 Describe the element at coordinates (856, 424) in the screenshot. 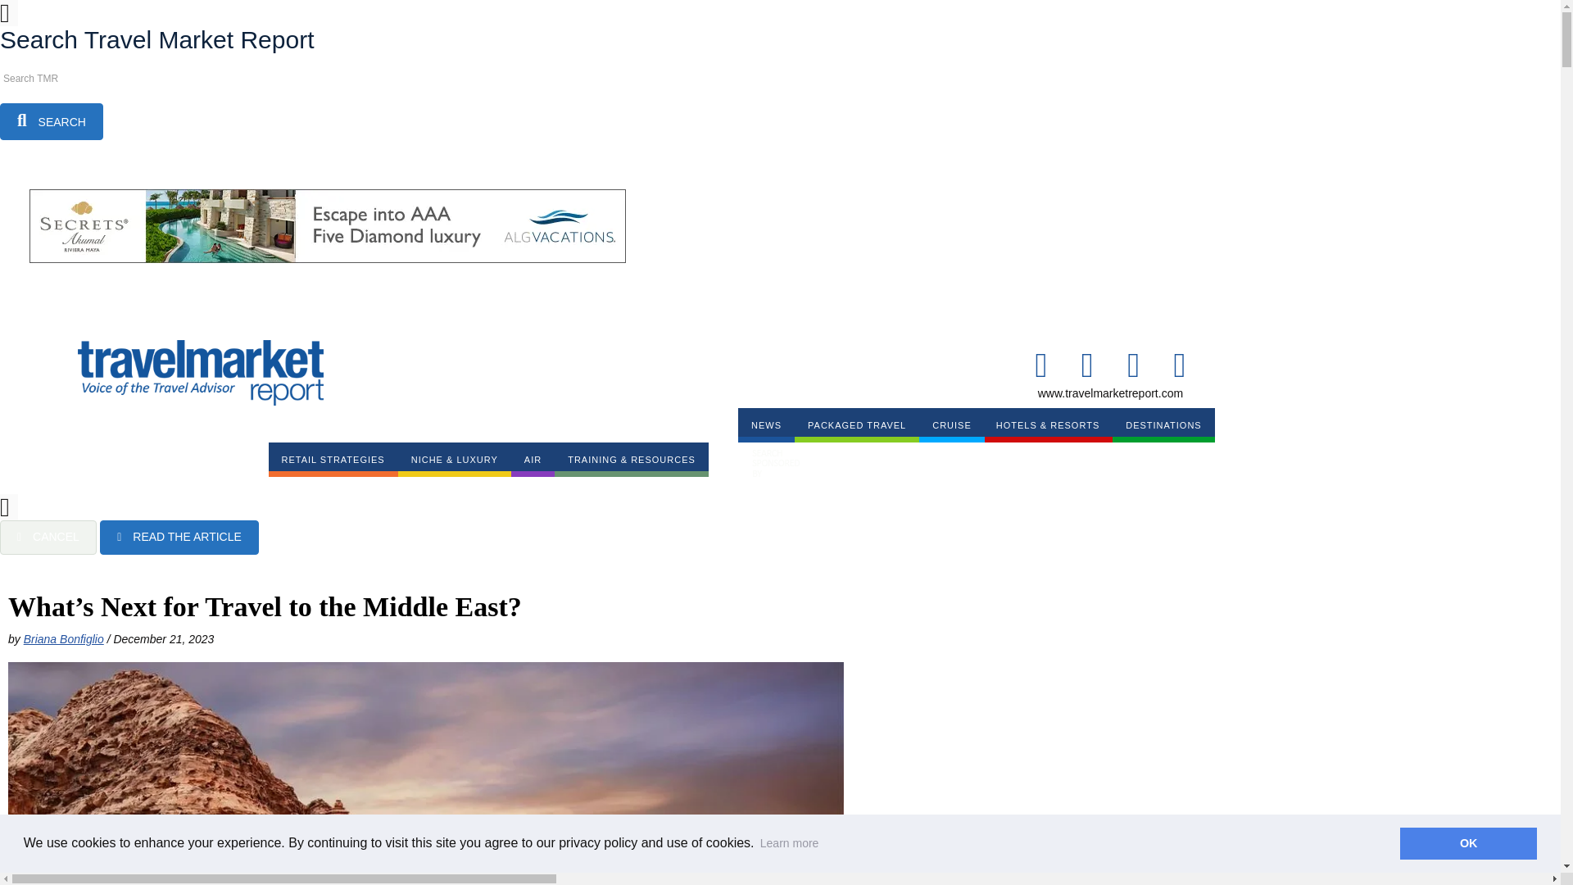

I see `PACKAGED TRAVEL` at that location.